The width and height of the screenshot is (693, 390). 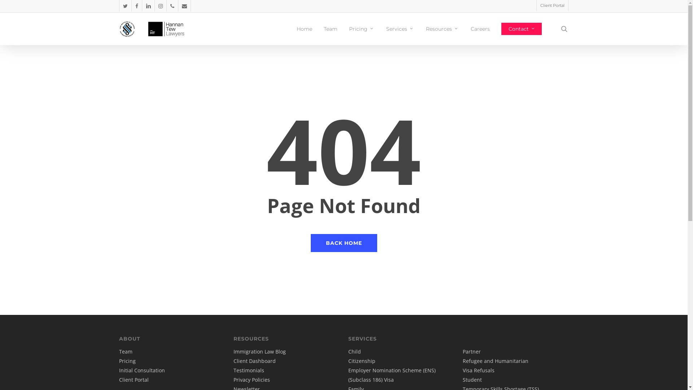 What do you see at coordinates (331, 29) in the screenshot?
I see `Team` at bounding box center [331, 29].